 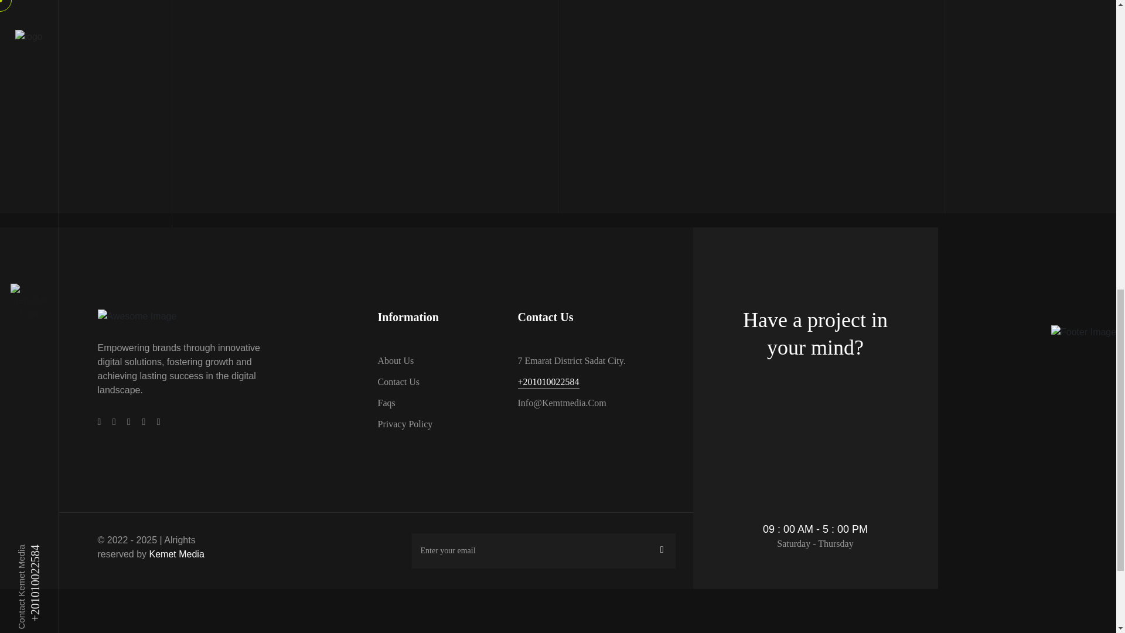 What do you see at coordinates (386, 403) in the screenshot?
I see `Faqs` at bounding box center [386, 403].